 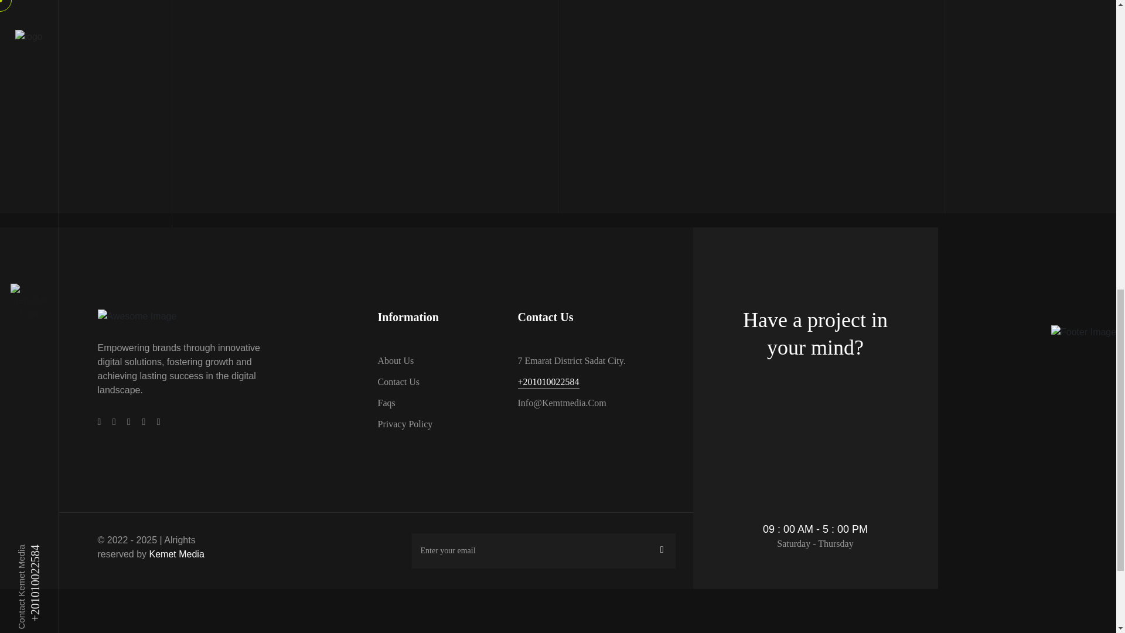 What do you see at coordinates (386, 403) in the screenshot?
I see `Faqs` at bounding box center [386, 403].